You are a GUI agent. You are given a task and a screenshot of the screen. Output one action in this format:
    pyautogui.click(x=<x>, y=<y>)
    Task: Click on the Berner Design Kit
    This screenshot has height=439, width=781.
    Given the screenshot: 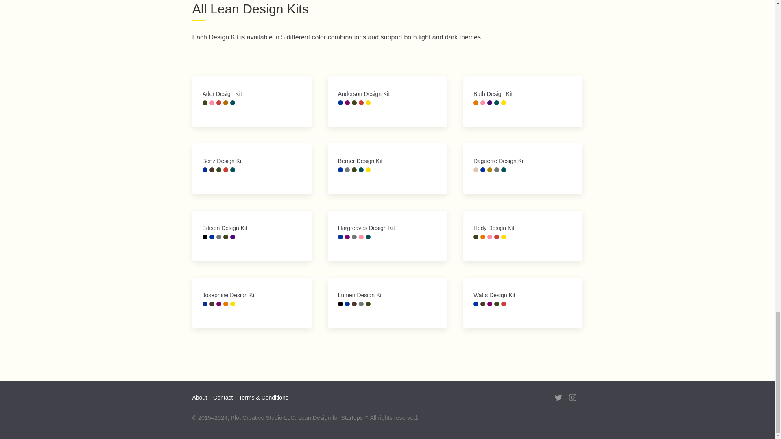 What is the action you would take?
    pyautogui.click(x=387, y=169)
    